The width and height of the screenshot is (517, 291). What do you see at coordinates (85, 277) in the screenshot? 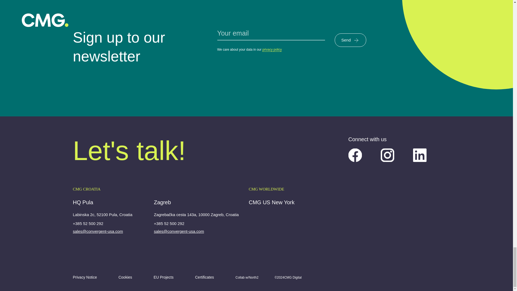
I see `Privacy Notice` at bounding box center [85, 277].